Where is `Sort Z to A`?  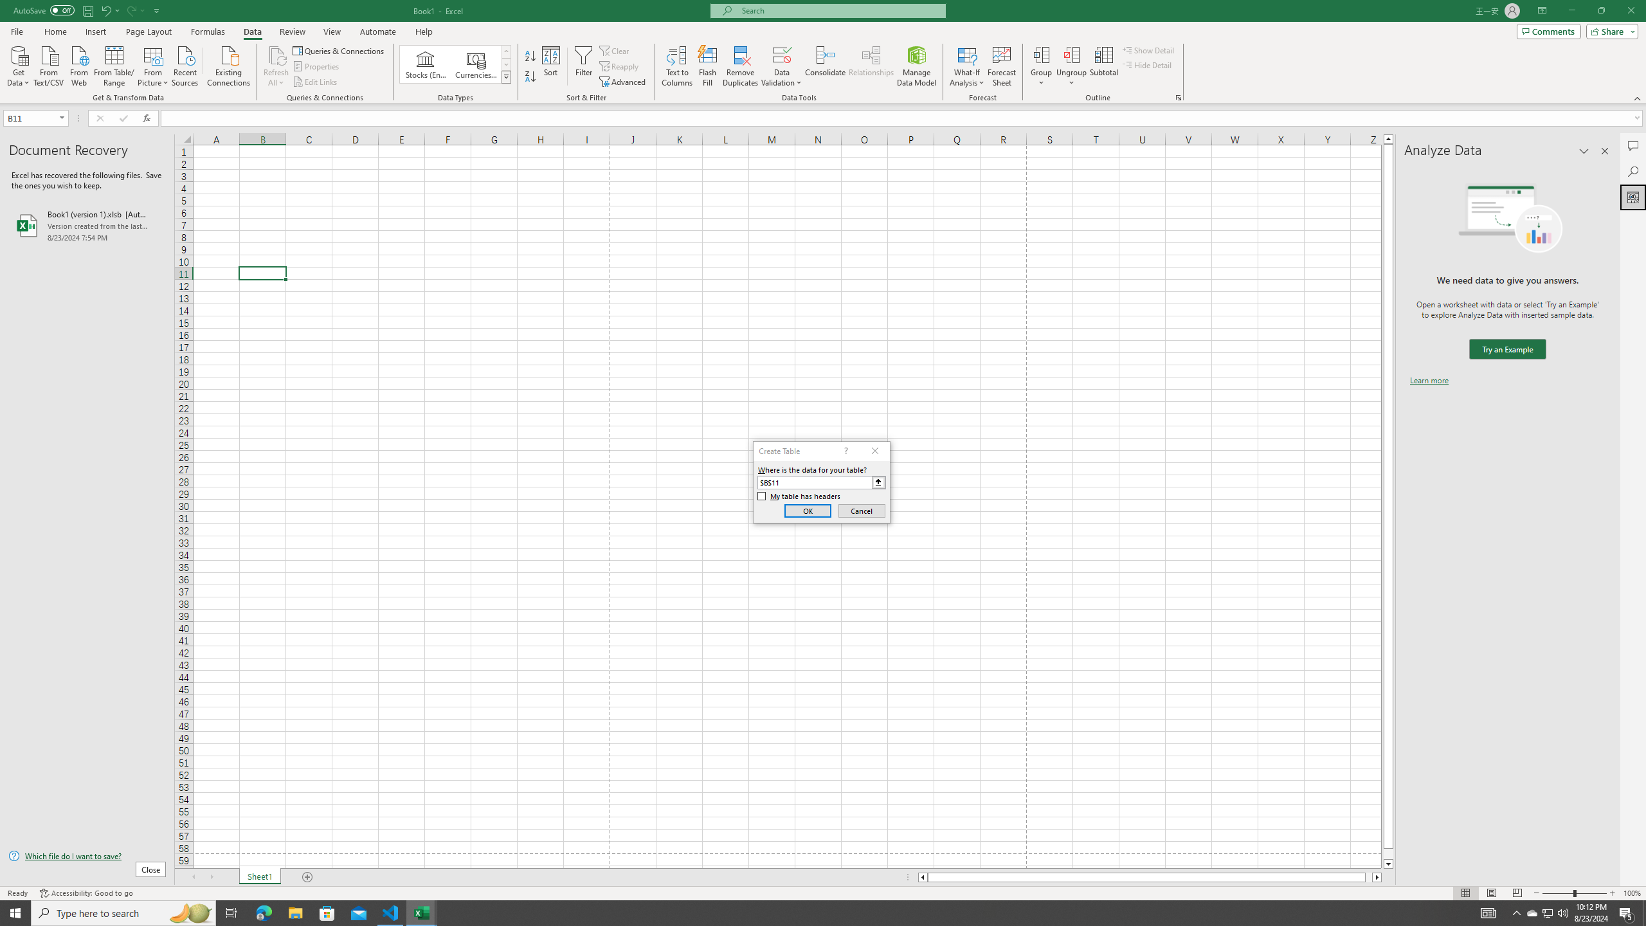
Sort Z to A is located at coordinates (531, 77).